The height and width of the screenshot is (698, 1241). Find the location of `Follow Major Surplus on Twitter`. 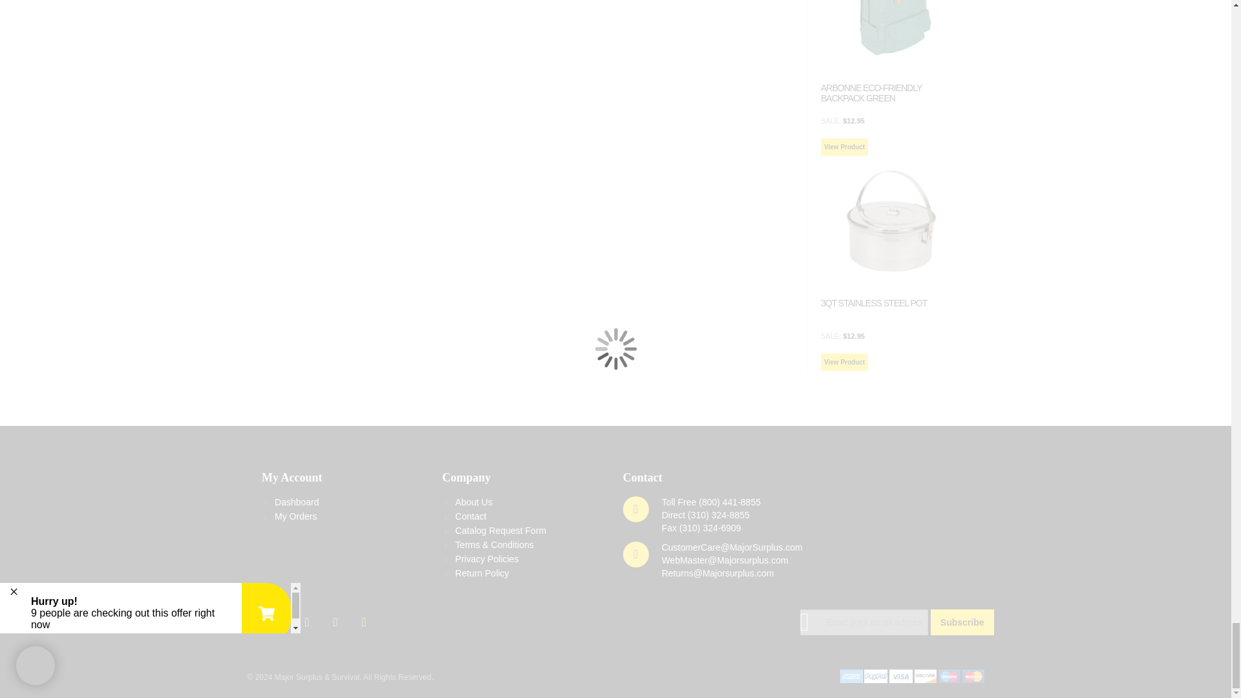

Follow Major Surplus on Twitter is located at coordinates (252, 619).